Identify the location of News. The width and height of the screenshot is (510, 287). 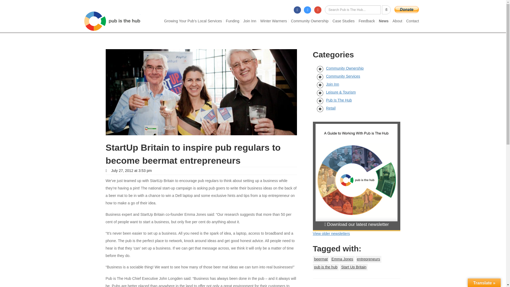
(384, 21).